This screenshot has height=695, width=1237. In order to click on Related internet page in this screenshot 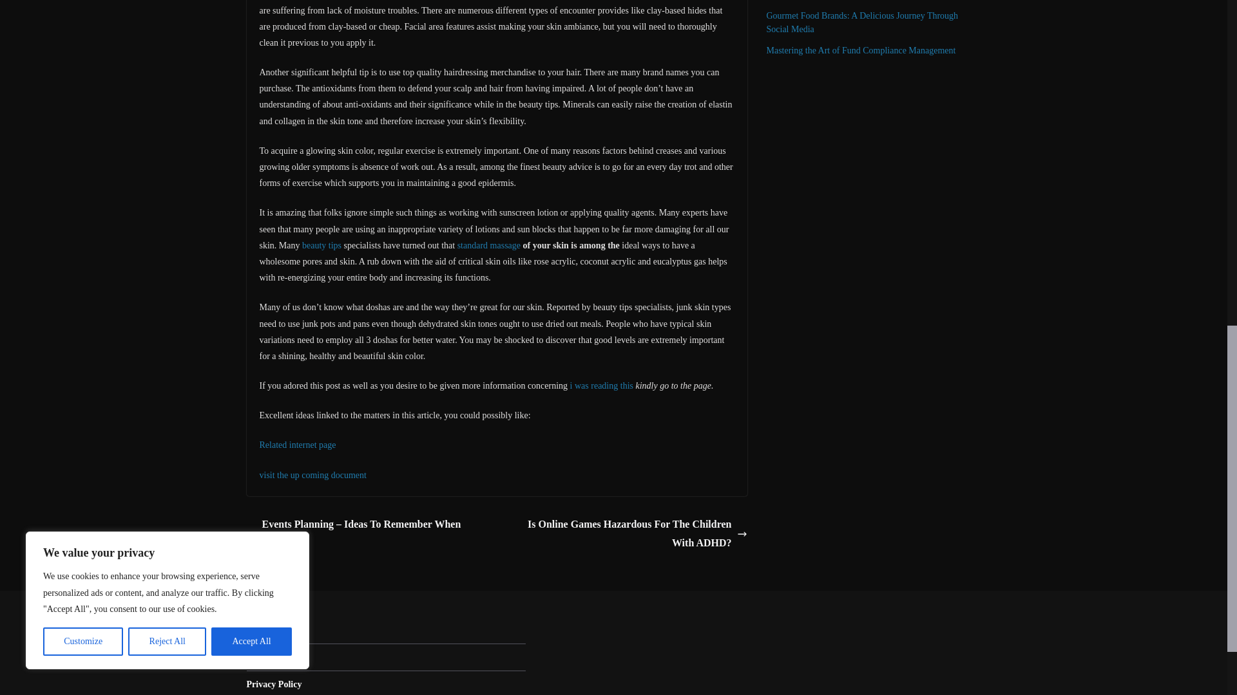, I will do `click(296, 444)`.